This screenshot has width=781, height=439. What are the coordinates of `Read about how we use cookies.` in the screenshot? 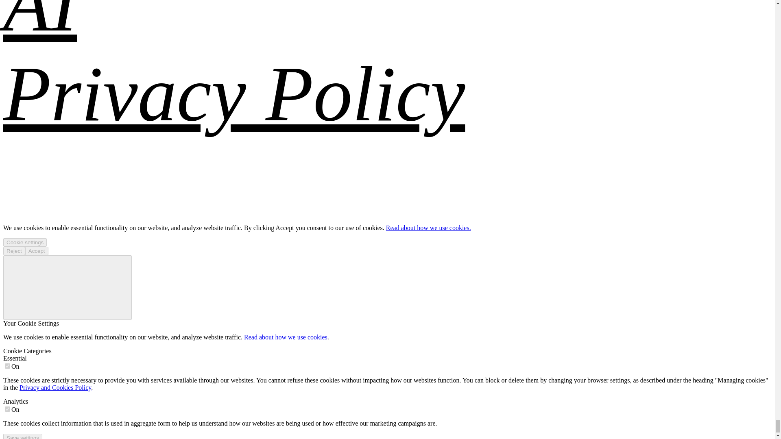 It's located at (428, 228).